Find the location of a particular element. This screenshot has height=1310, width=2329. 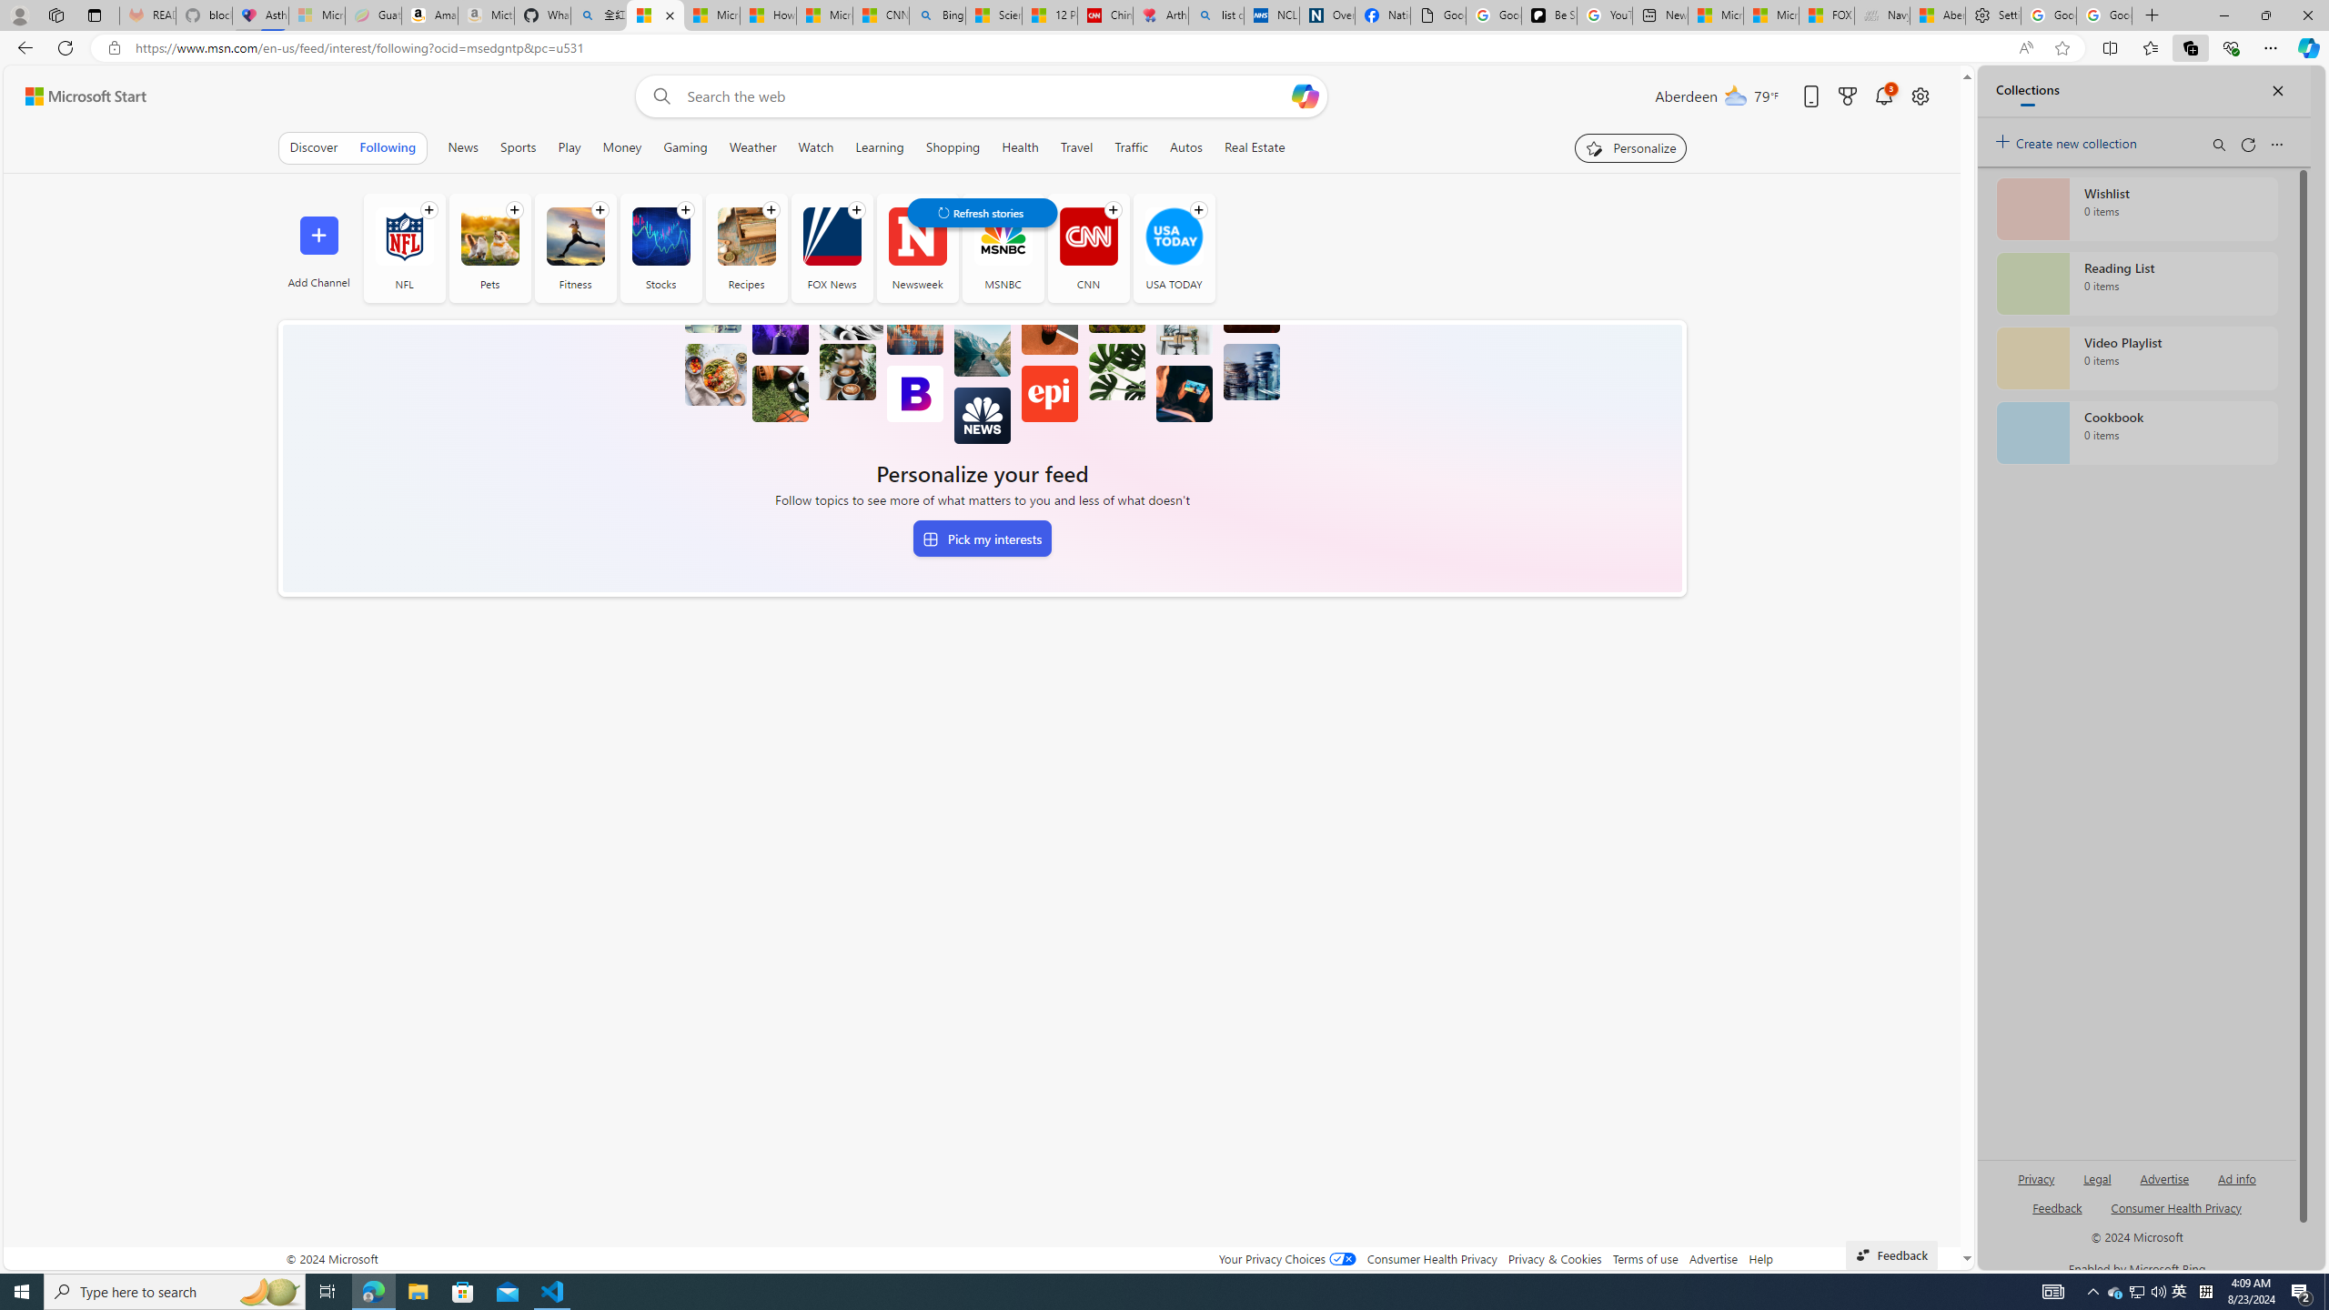

Navy Quest is located at coordinates (1881, 15).